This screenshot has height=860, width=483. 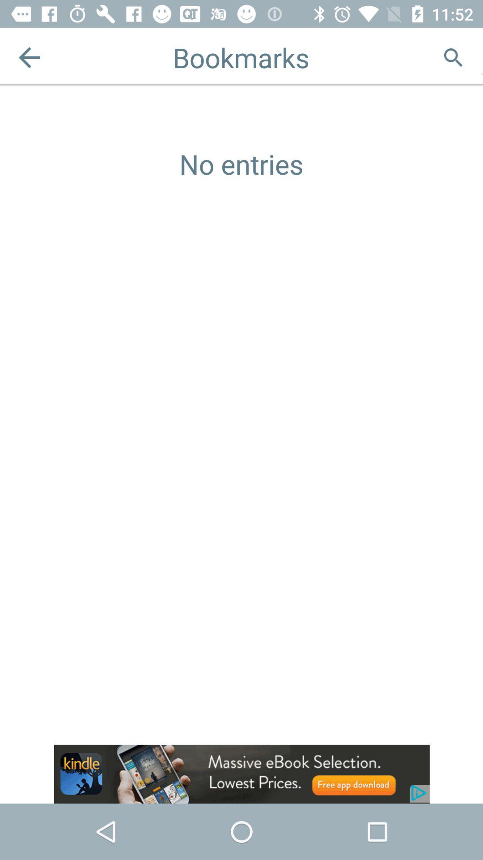 I want to click on go back, so click(x=30, y=57).